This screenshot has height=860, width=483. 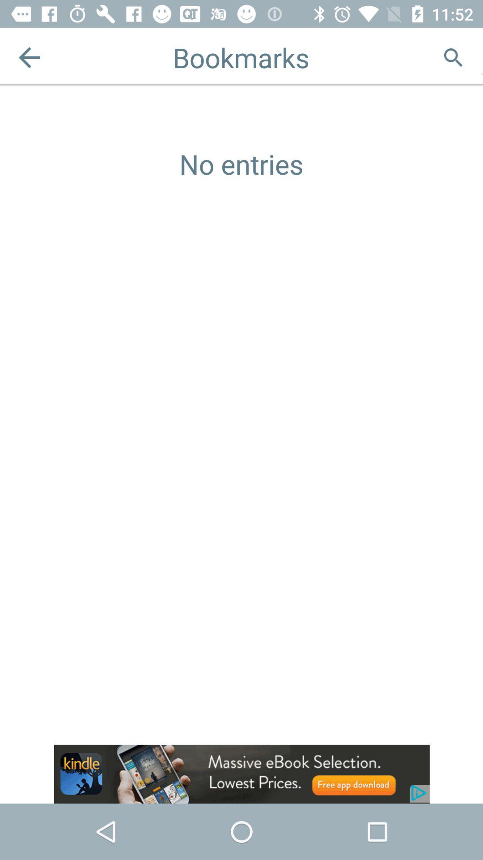 I want to click on go back, so click(x=30, y=57).